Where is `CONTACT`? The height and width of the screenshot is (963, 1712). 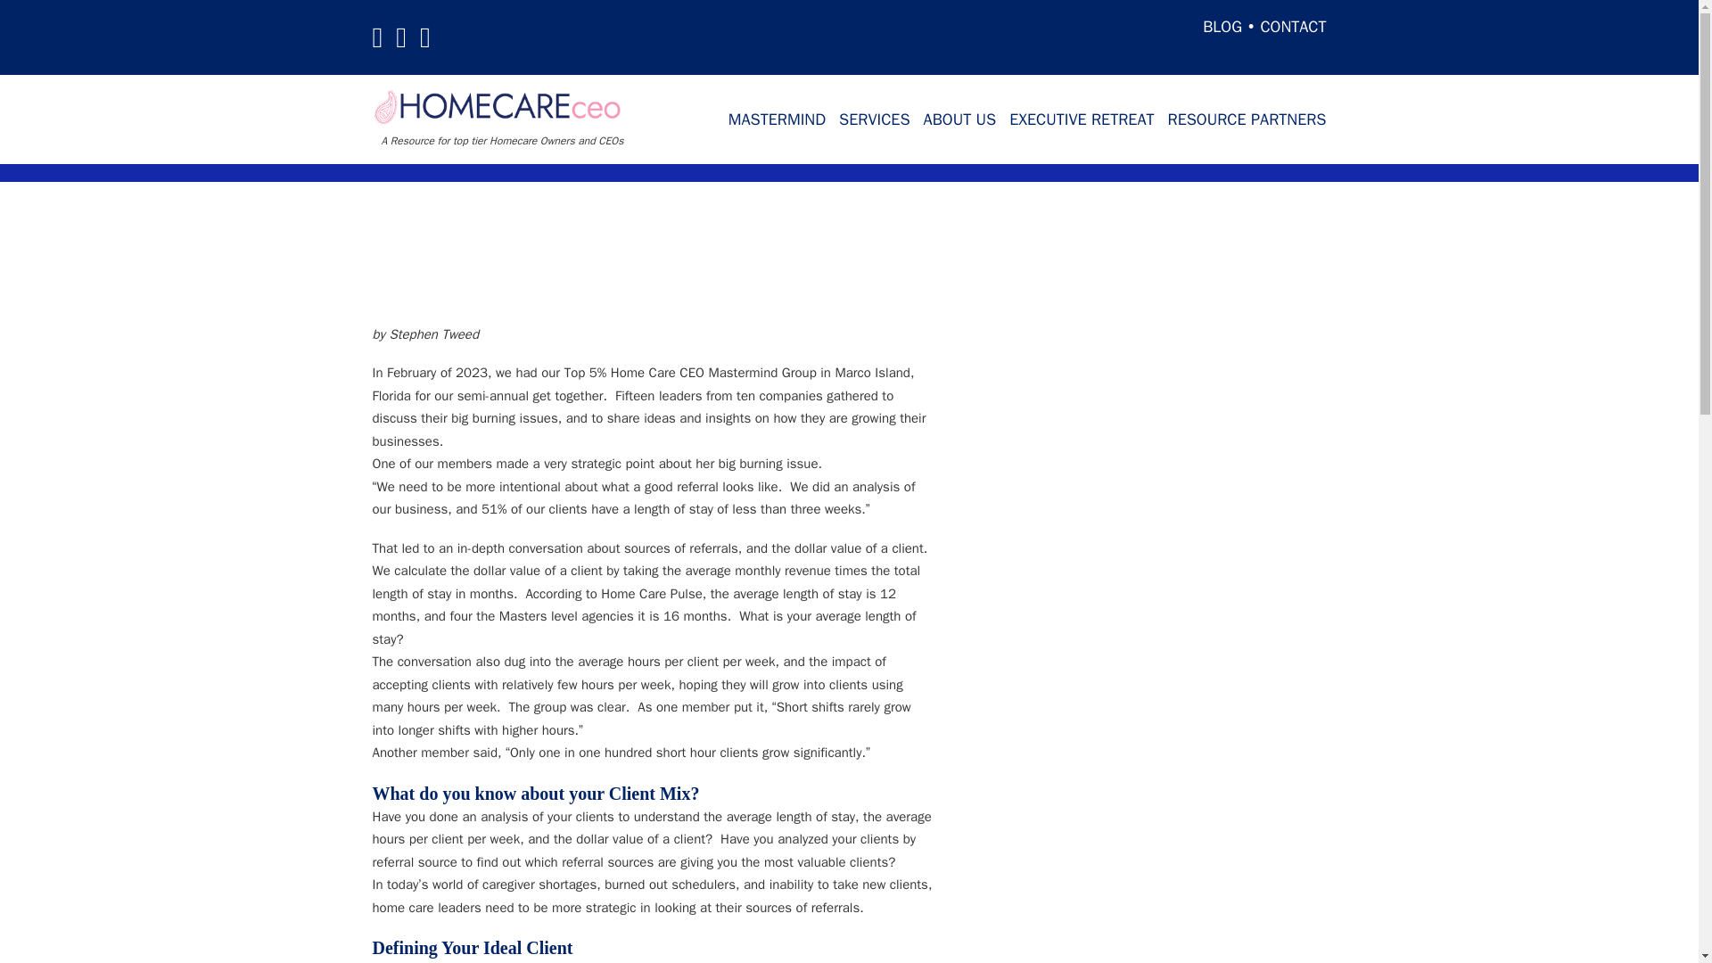 CONTACT is located at coordinates (1284, 27).